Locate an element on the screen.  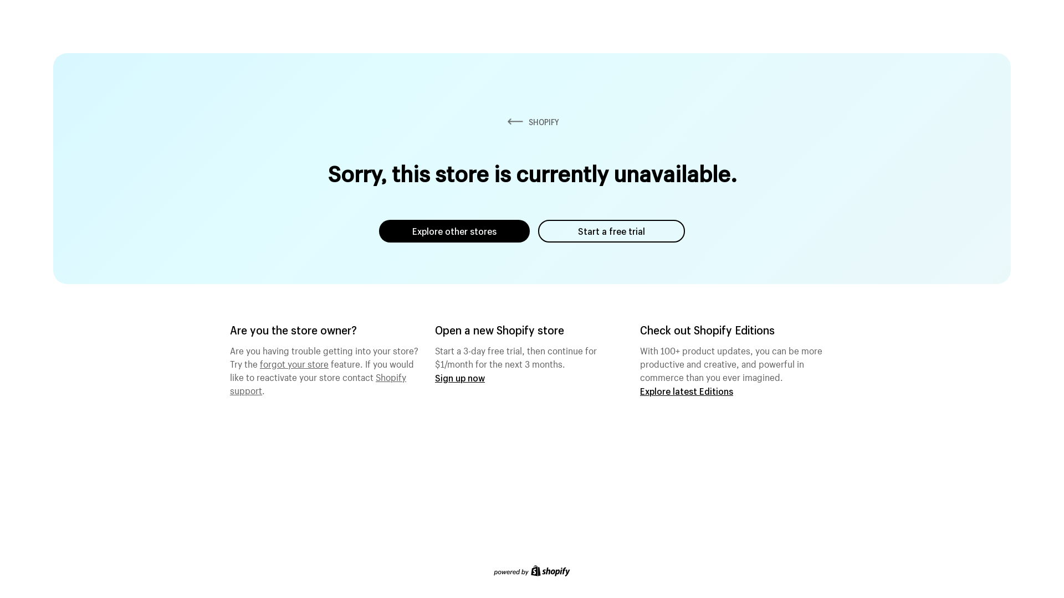
Explore latest Editions is located at coordinates (687, 391).